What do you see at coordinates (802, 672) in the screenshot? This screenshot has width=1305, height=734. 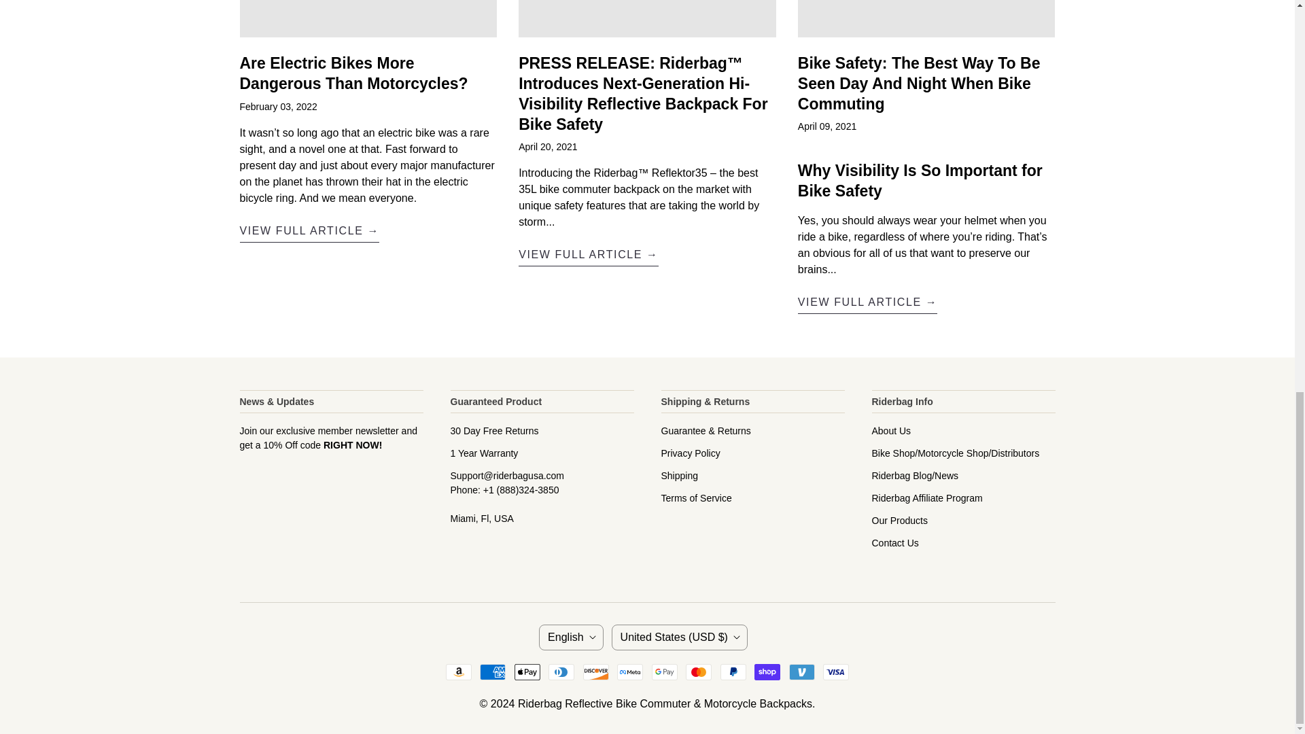 I see `Venmo` at bounding box center [802, 672].